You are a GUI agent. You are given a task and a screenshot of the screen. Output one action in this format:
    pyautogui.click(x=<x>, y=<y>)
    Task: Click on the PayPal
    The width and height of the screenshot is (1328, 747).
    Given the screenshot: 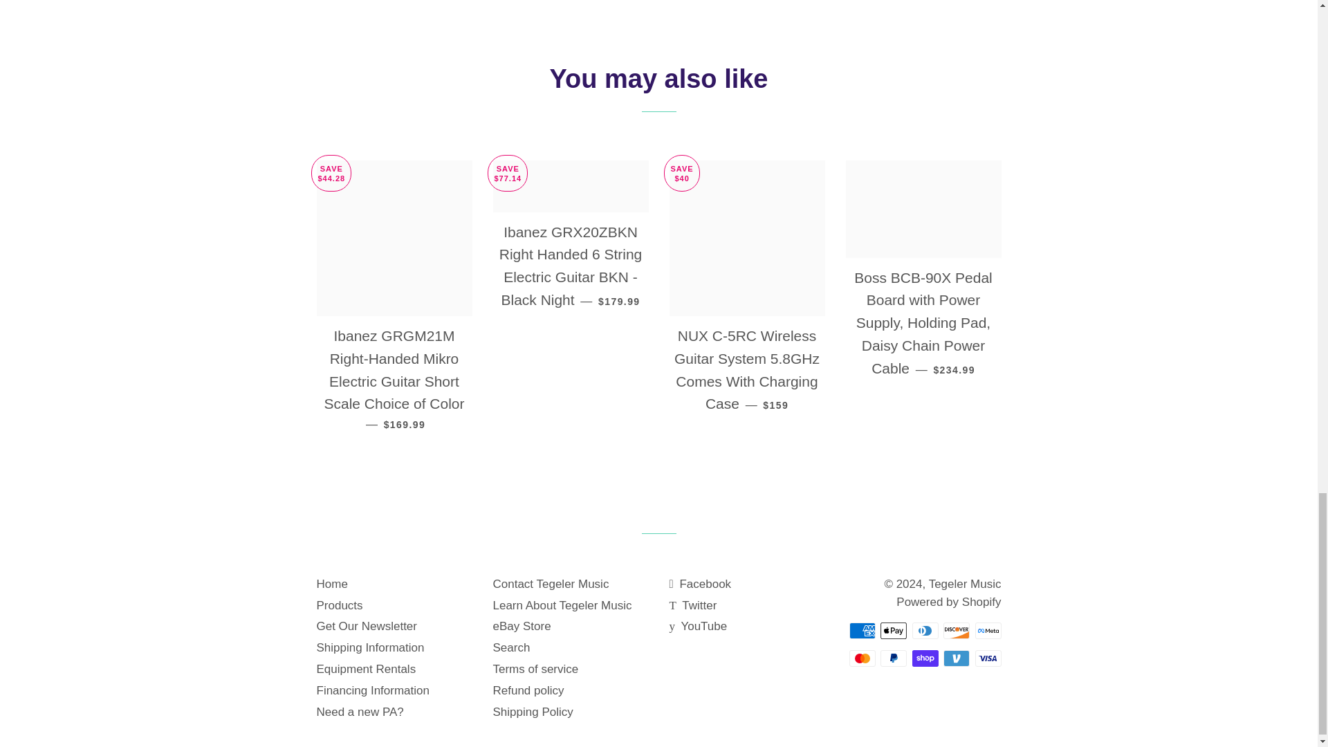 What is the action you would take?
    pyautogui.click(x=894, y=658)
    